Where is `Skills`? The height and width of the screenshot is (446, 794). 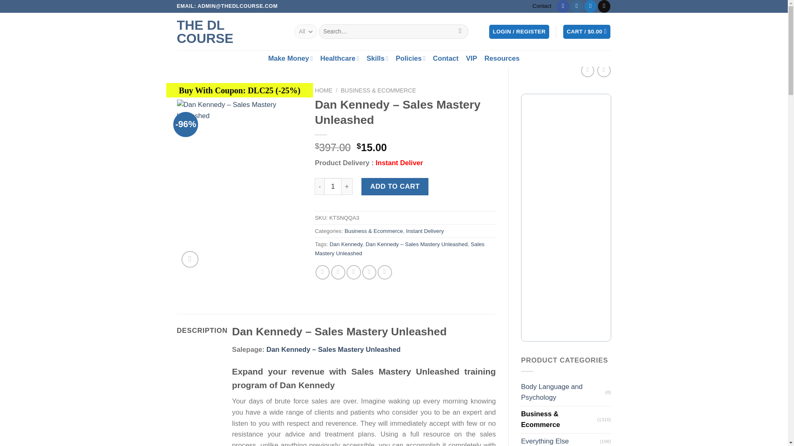 Skills is located at coordinates (377, 58).